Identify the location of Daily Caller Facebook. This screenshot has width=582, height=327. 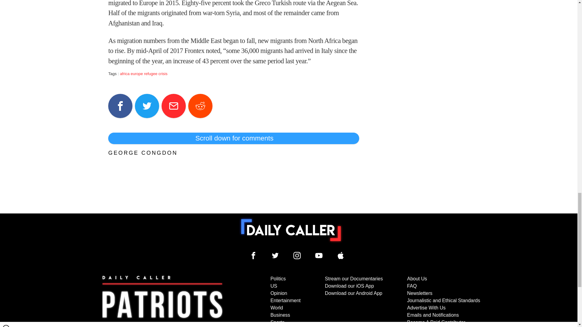
(253, 256).